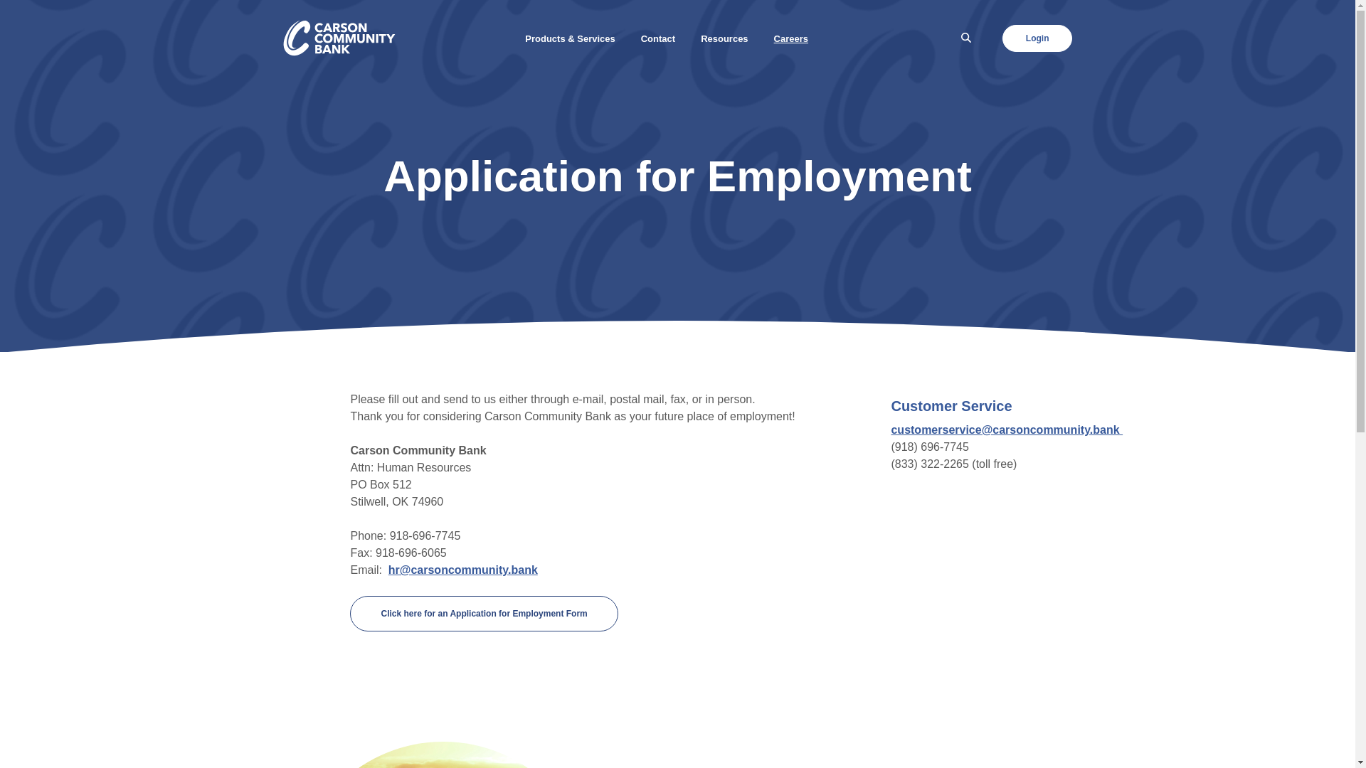 This screenshot has width=1366, height=768. I want to click on SEARCH, so click(967, 38).